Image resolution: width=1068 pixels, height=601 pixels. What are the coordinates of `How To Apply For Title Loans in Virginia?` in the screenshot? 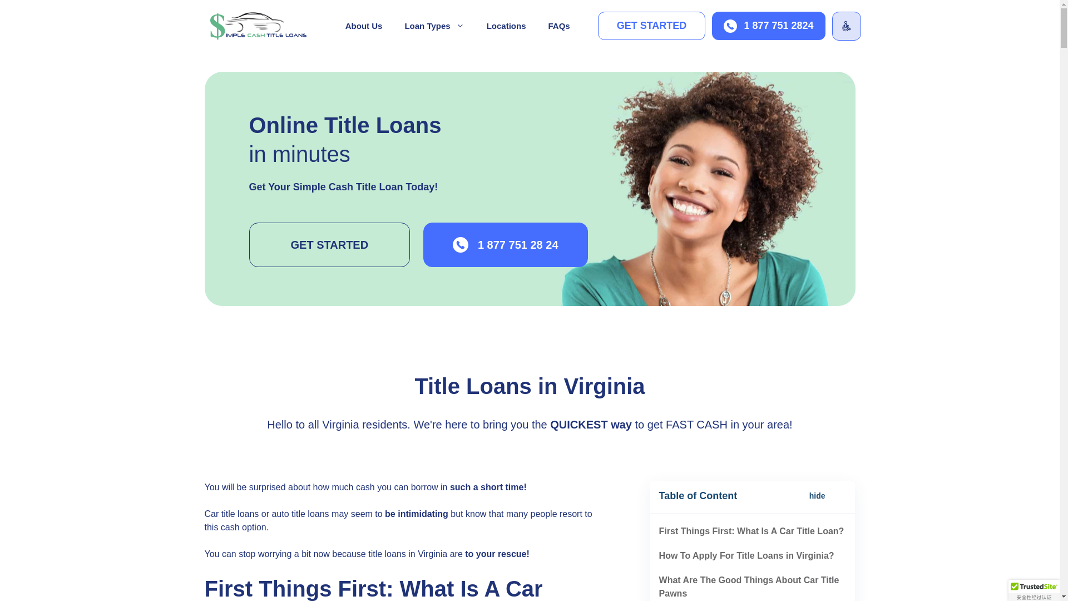 It's located at (746, 555).